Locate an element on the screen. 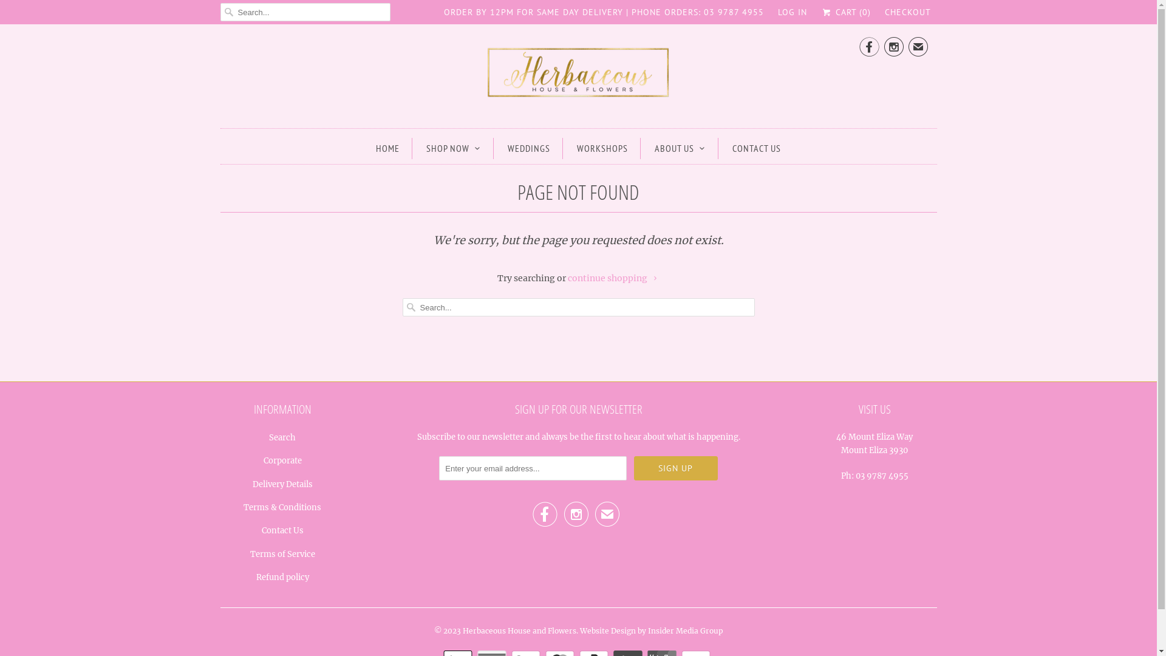 This screenshot has height=656, width=1166. Terms of Service is located at coordinates (283, 554).